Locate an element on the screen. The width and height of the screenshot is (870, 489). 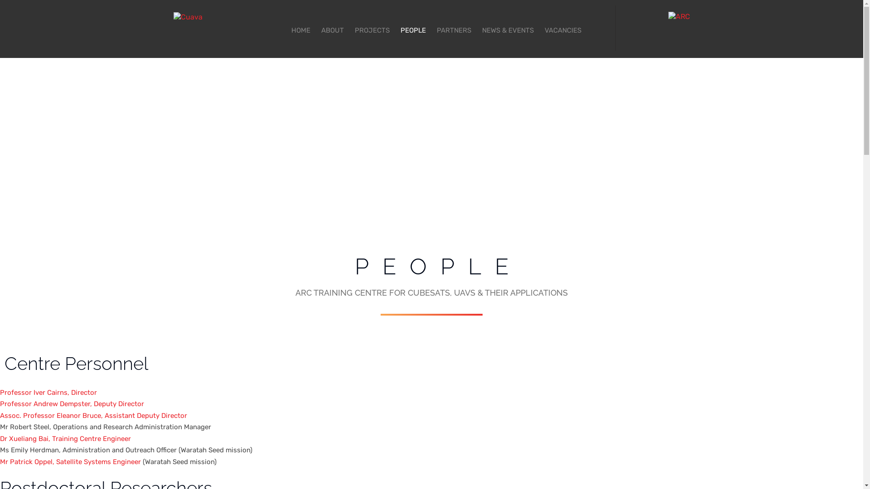
HOME is located at coordinates (303, 29).